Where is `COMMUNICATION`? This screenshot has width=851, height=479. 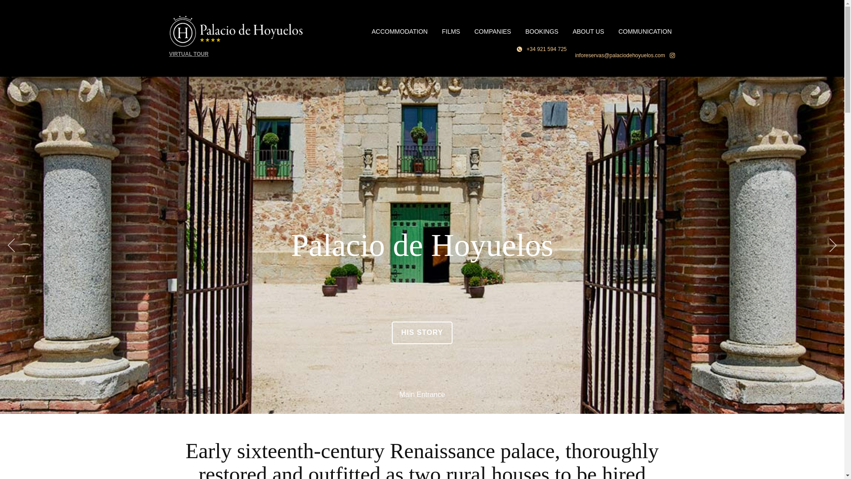
COMMUNICATION is located at coordinates (644, 31).